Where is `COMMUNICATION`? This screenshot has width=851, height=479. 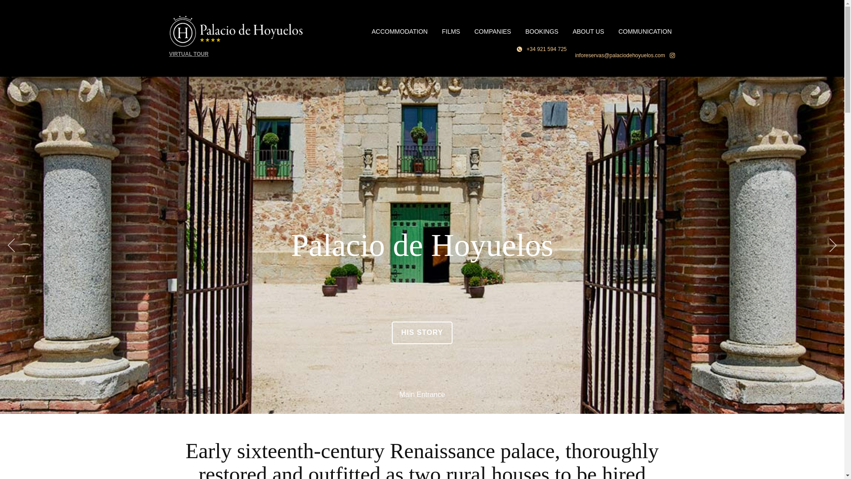
COMMUNICATION is located at coordinates (644, 31).